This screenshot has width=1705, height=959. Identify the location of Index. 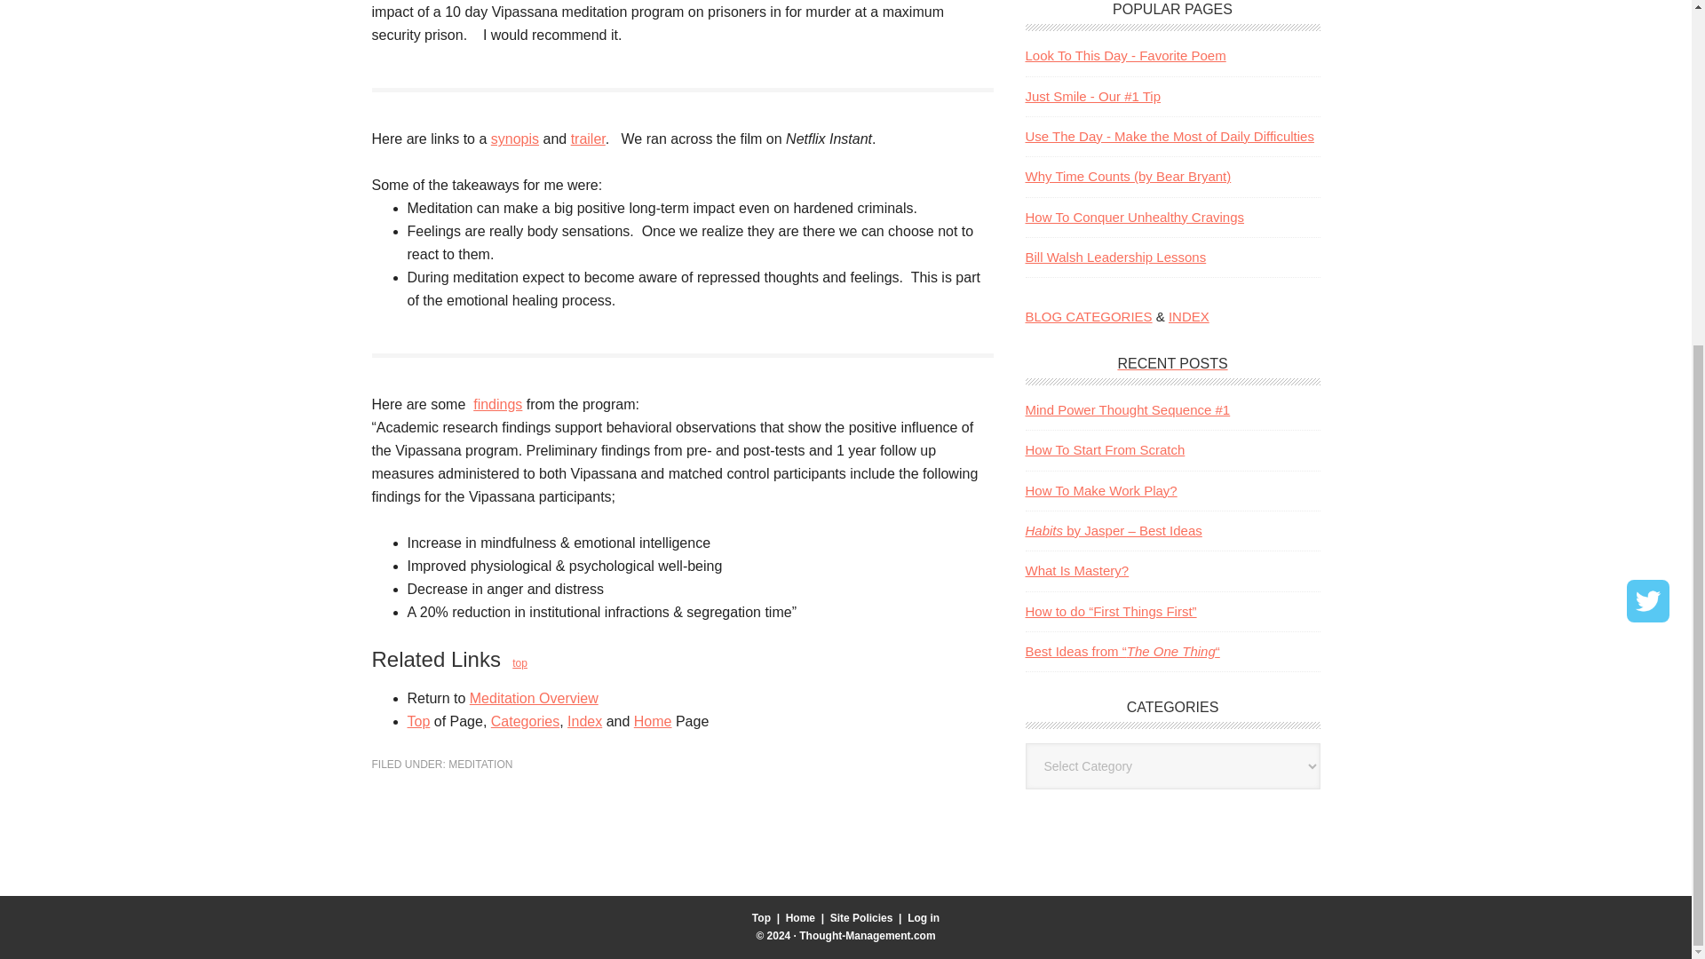
(584, 721).